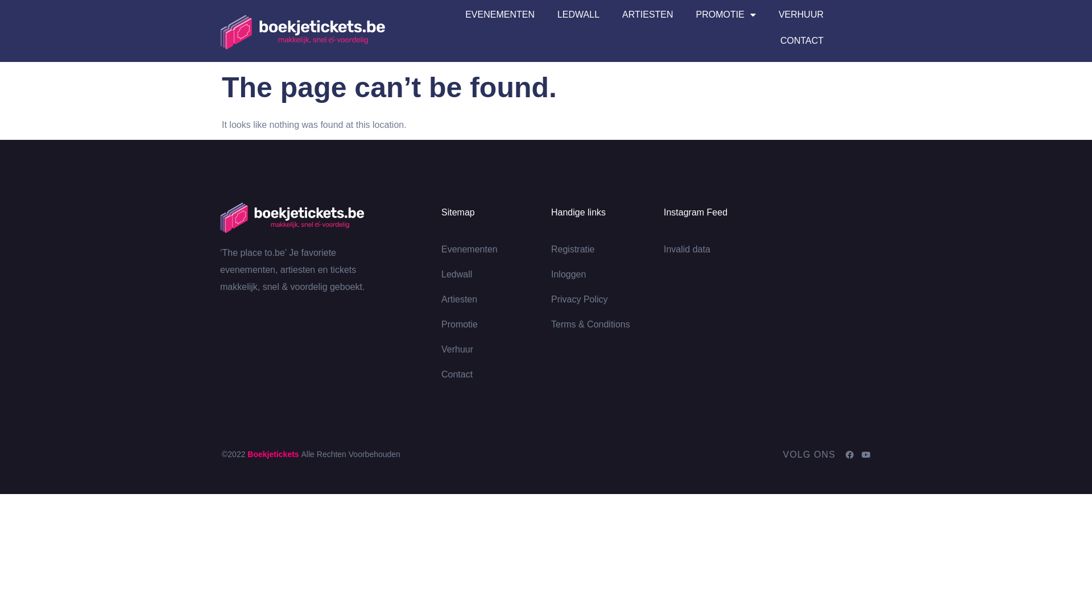 This screenshot has width=1092, height=614. I want to click on Privacy Policy, so click(607, 300).